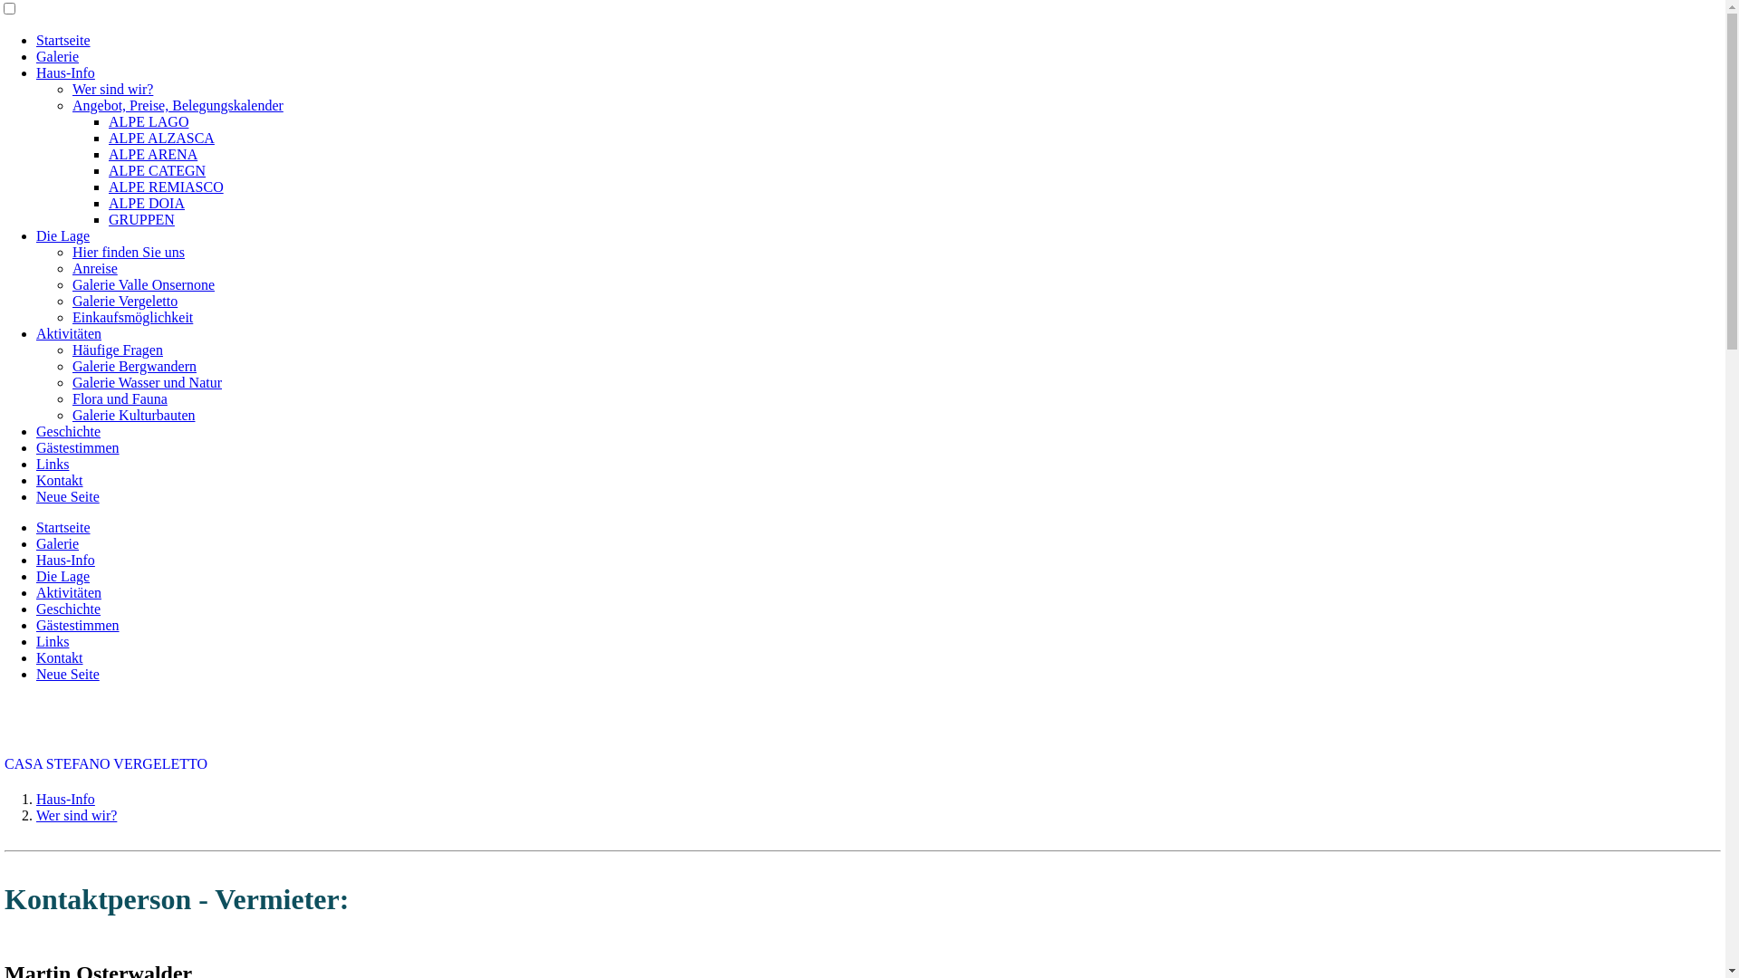  Describe the element at coordinates (158, 170) in the screenshot. I see `ALPE CATEGN` at that location.